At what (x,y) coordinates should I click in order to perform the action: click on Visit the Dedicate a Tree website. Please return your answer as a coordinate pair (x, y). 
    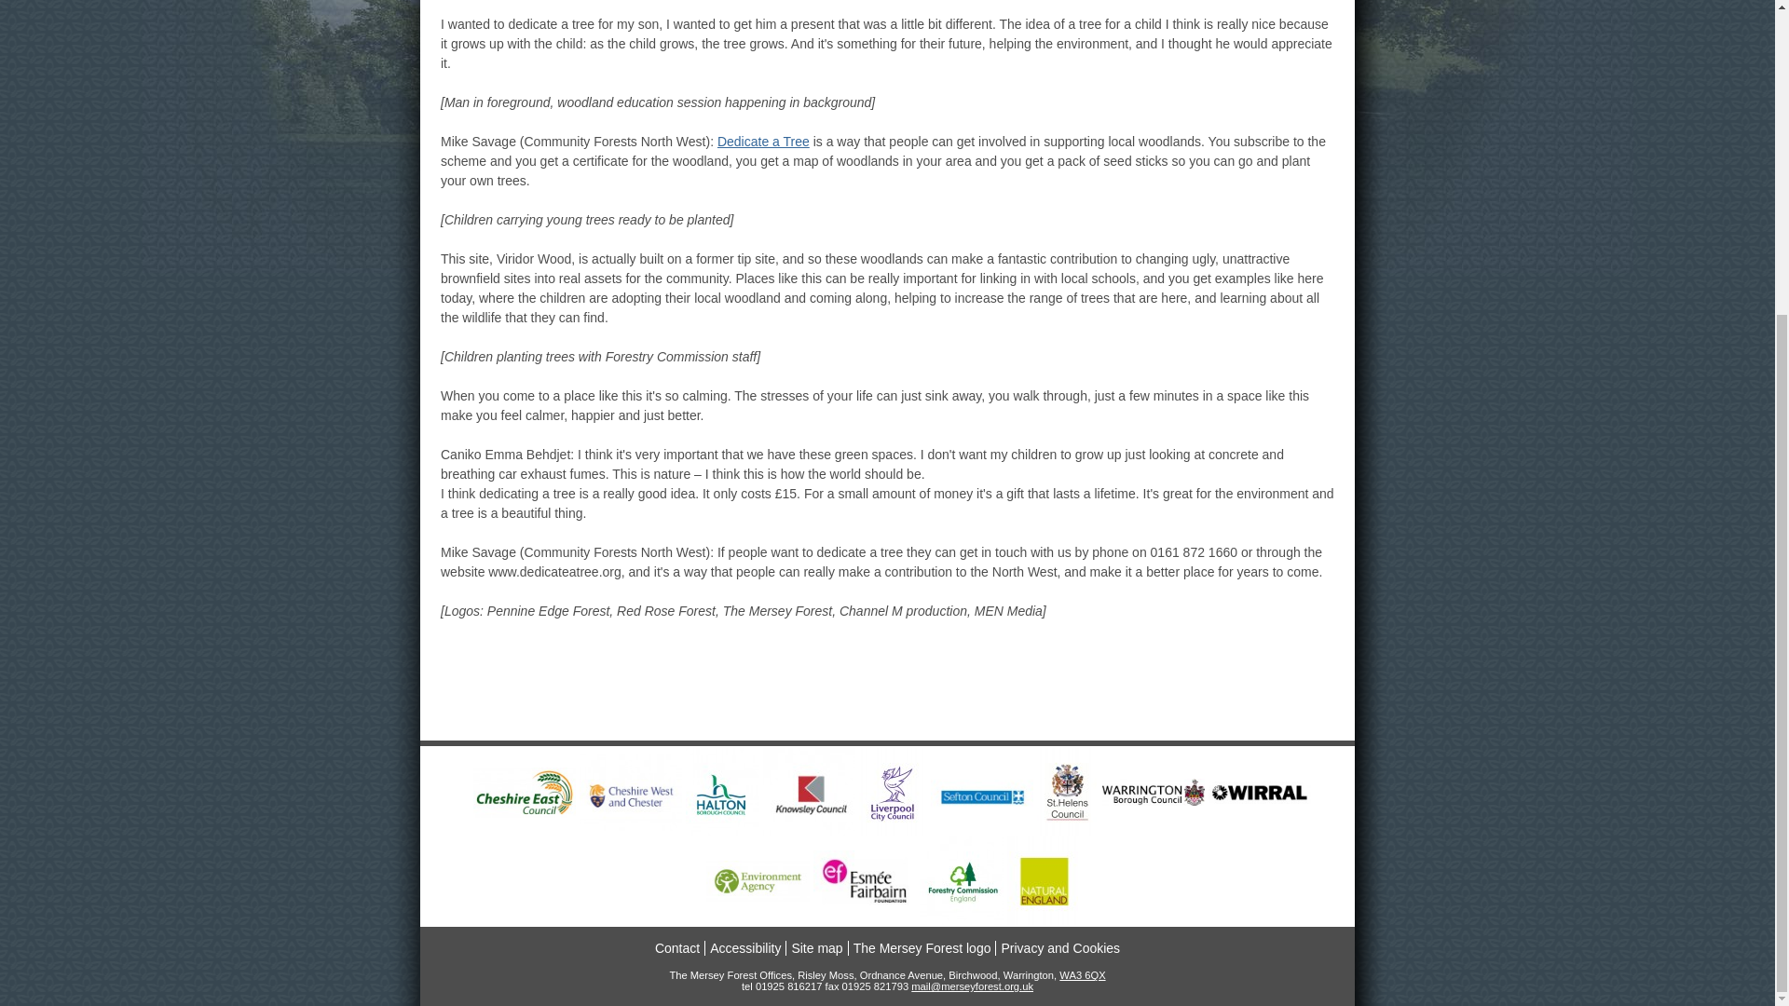
    Looking at the image, I should click on (763, 141).